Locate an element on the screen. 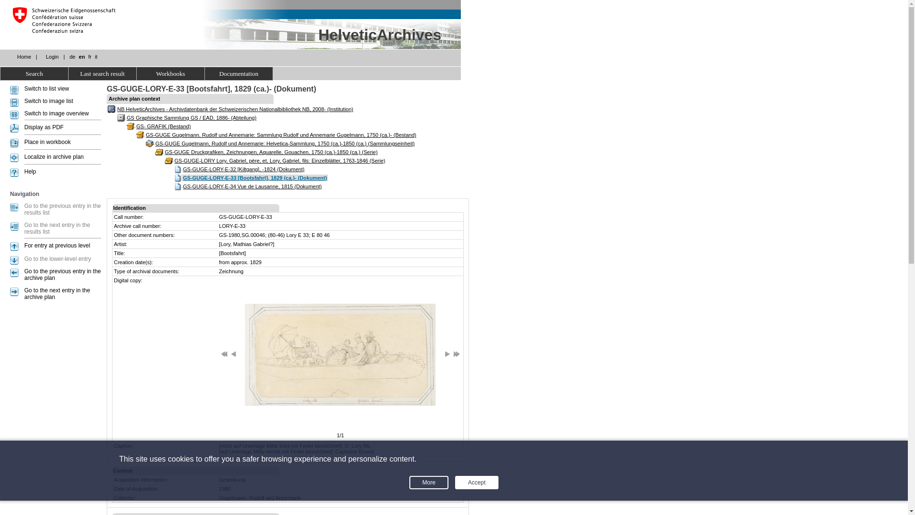 The image size is (915, 515). Previous image is located at coordinates (234, 354).